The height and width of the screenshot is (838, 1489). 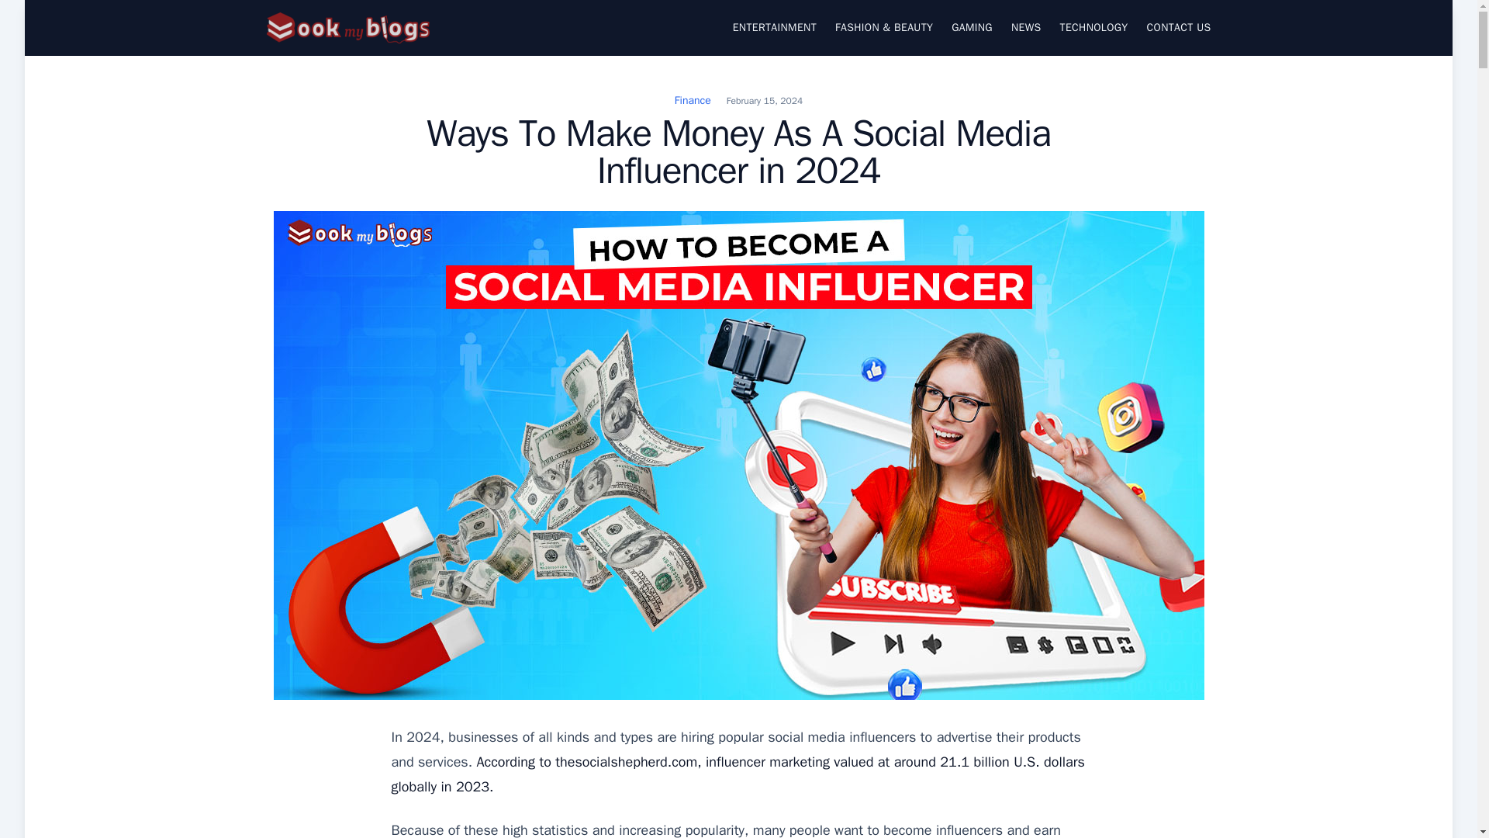 I want to click on Finance, so click(x=693, y=100).